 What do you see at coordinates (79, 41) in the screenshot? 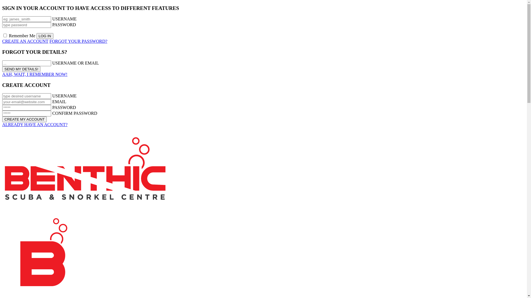
I see `FORGOT YOUR PASSWORD?` at bounding box center [79, 41].